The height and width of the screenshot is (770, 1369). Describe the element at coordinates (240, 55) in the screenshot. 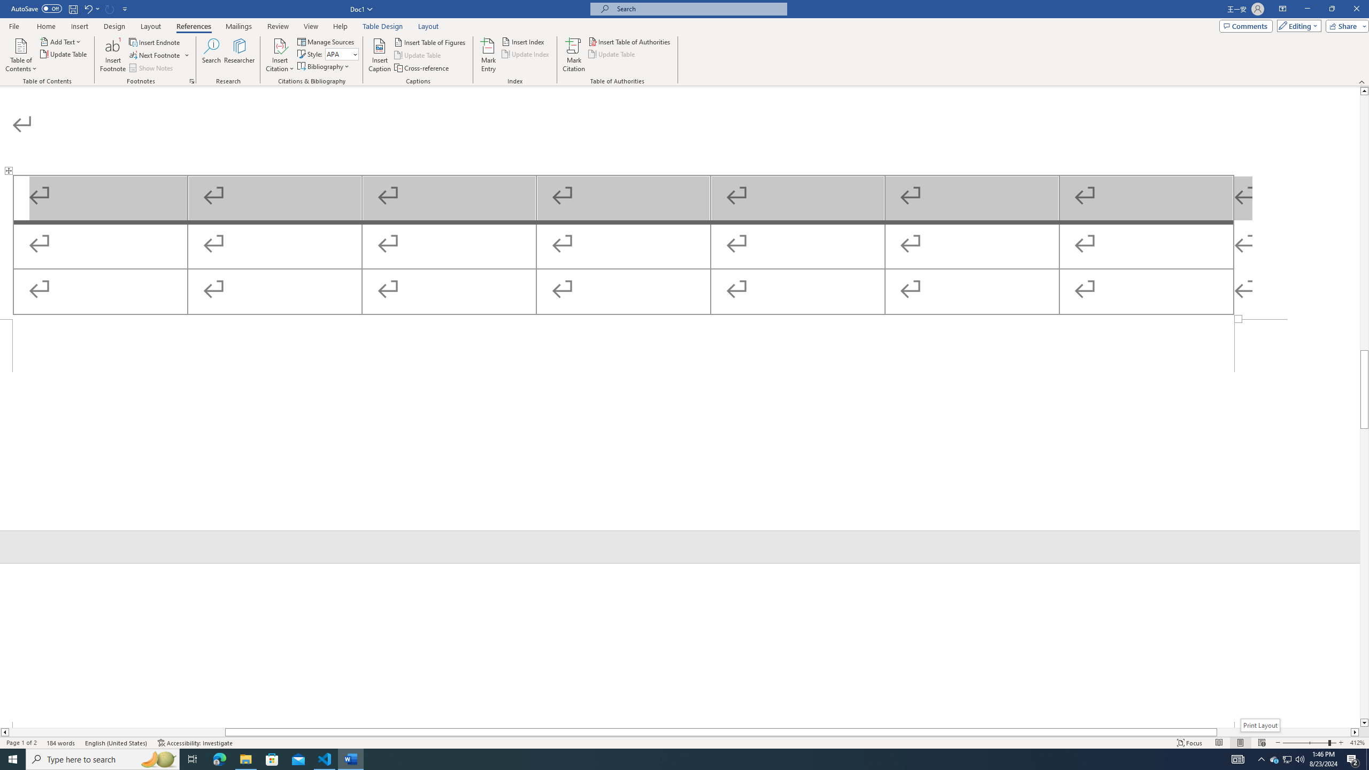

I see `Researcher` at that location.